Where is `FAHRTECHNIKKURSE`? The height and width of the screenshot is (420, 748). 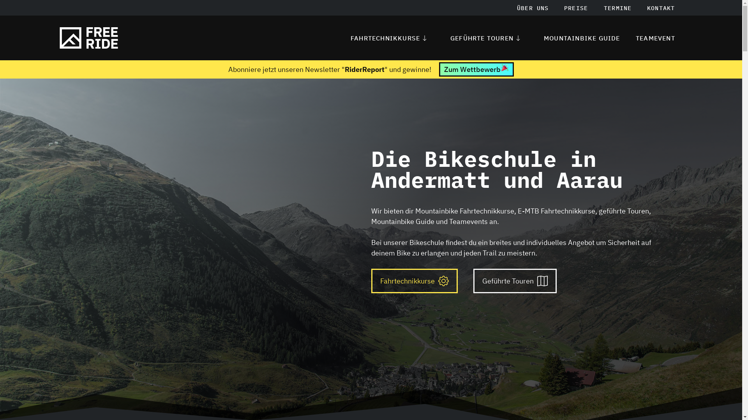 FAHRTECHNIKKURSE is located at coordinates (393, 38).